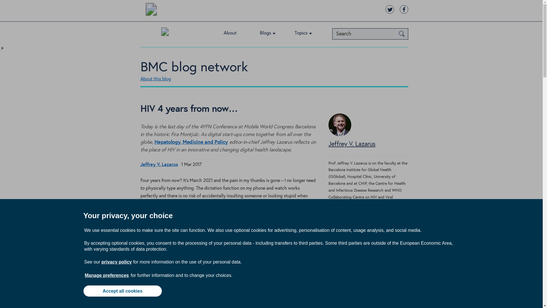 This screenshot has height=308, width=547. Describe the element at coordinates (272, 34) in the screenshot. I see `Blogs` at that location.